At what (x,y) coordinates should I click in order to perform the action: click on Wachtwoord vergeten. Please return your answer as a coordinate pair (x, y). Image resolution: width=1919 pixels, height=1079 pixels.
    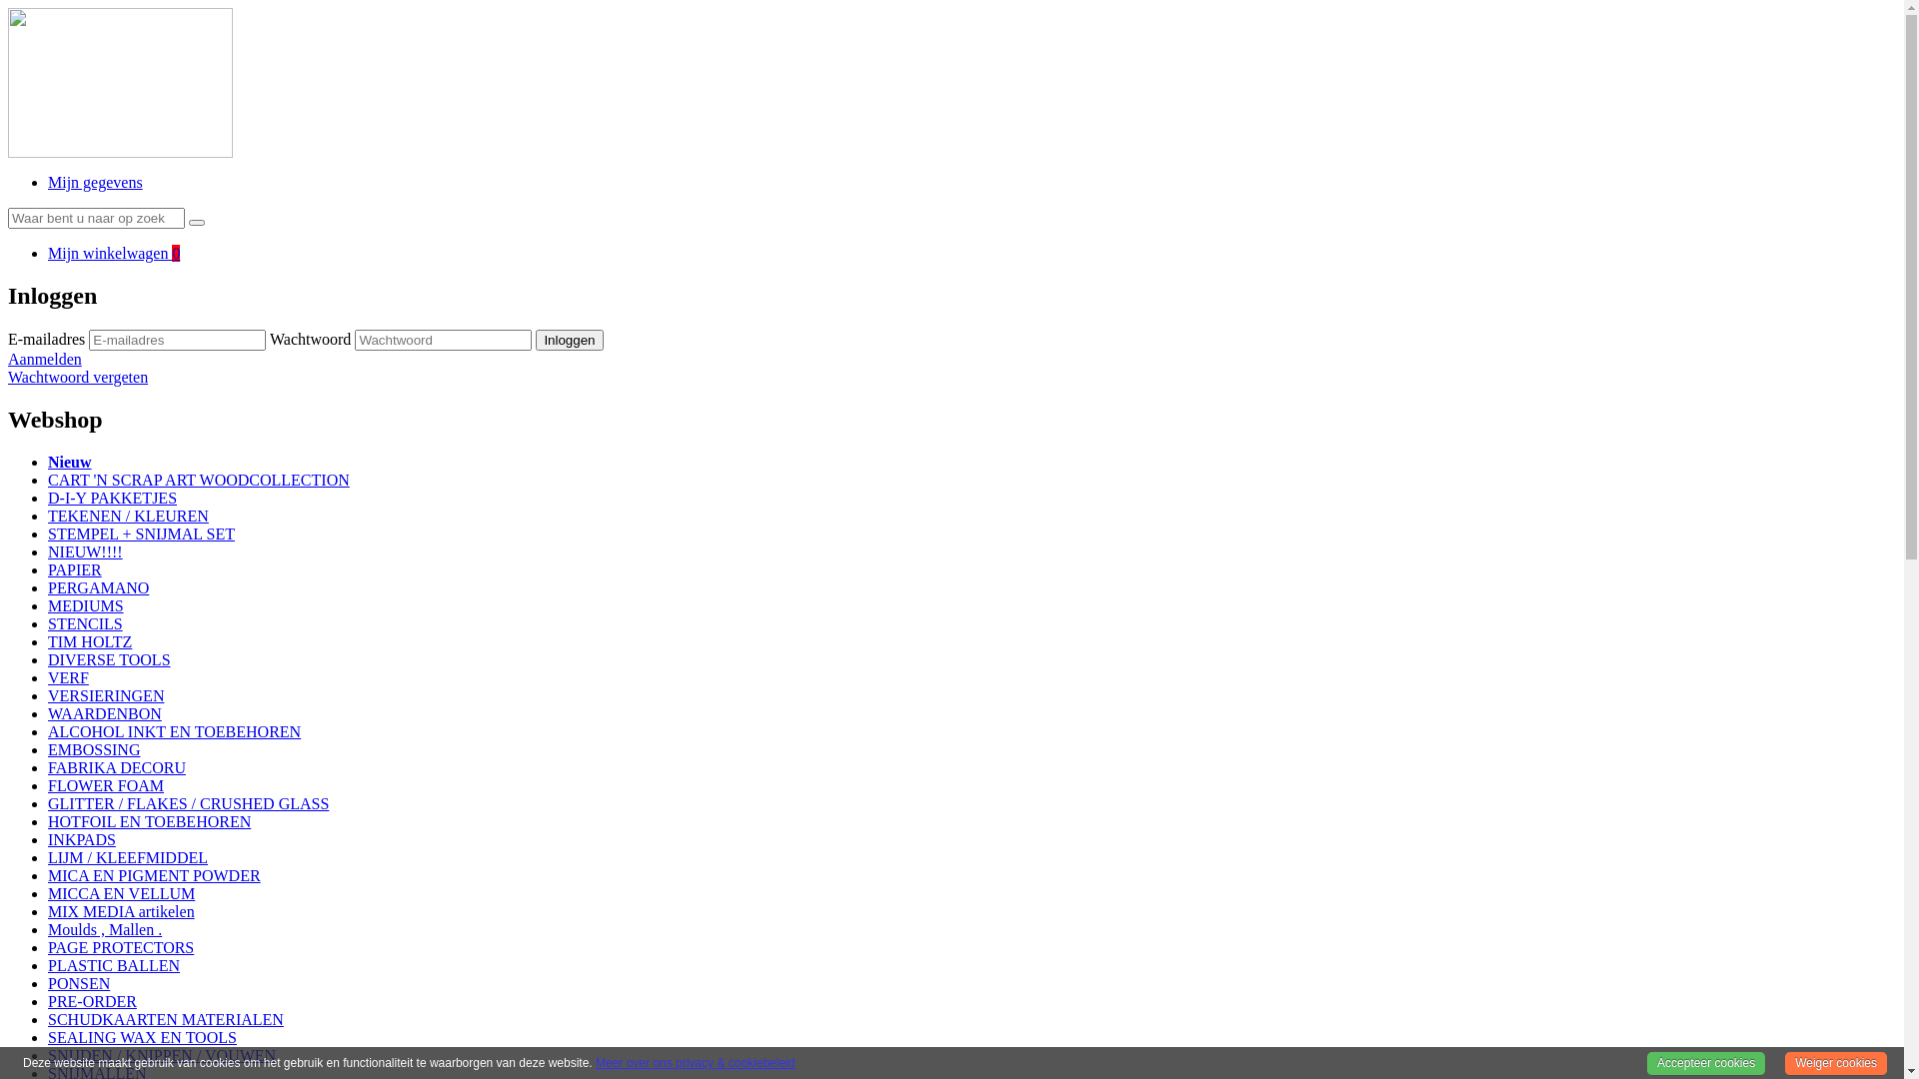
    Looking at the image, I should click on (78, 378).